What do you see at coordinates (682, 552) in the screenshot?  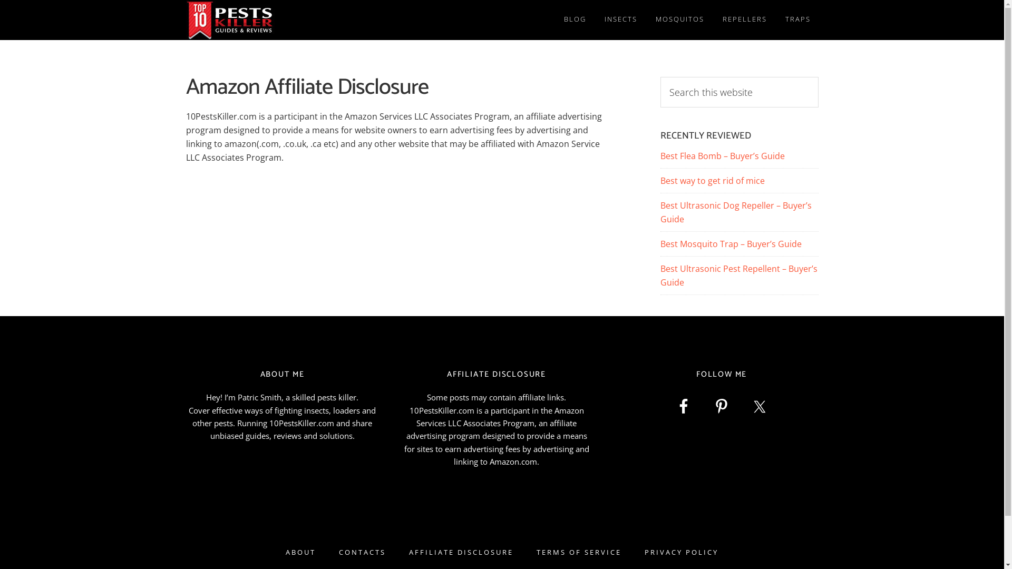 I see `PRIVACY POLICY` at bounding box center [682, 552].